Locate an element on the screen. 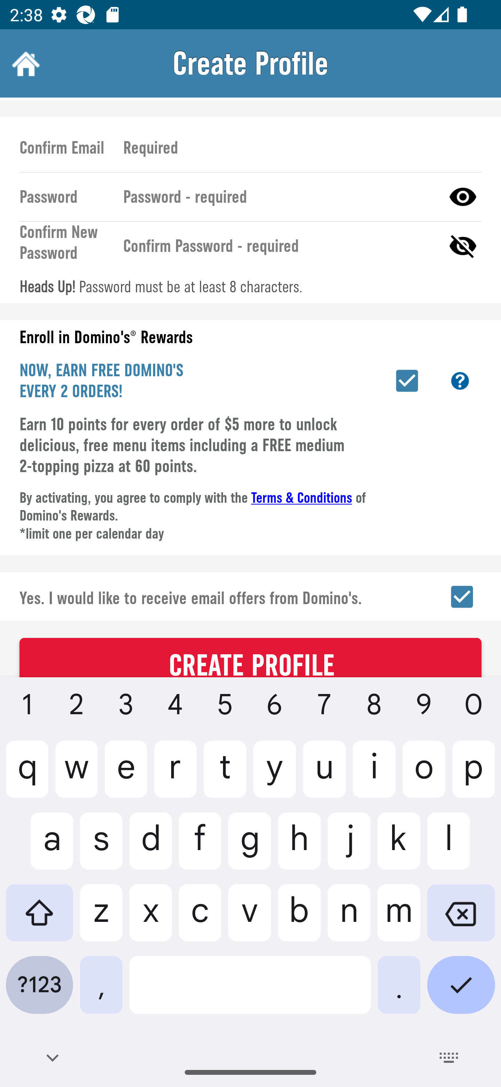 The width and height of the screenshot is (501, 1087). Required Confirm Email Address is located at coordinates (296, 147).